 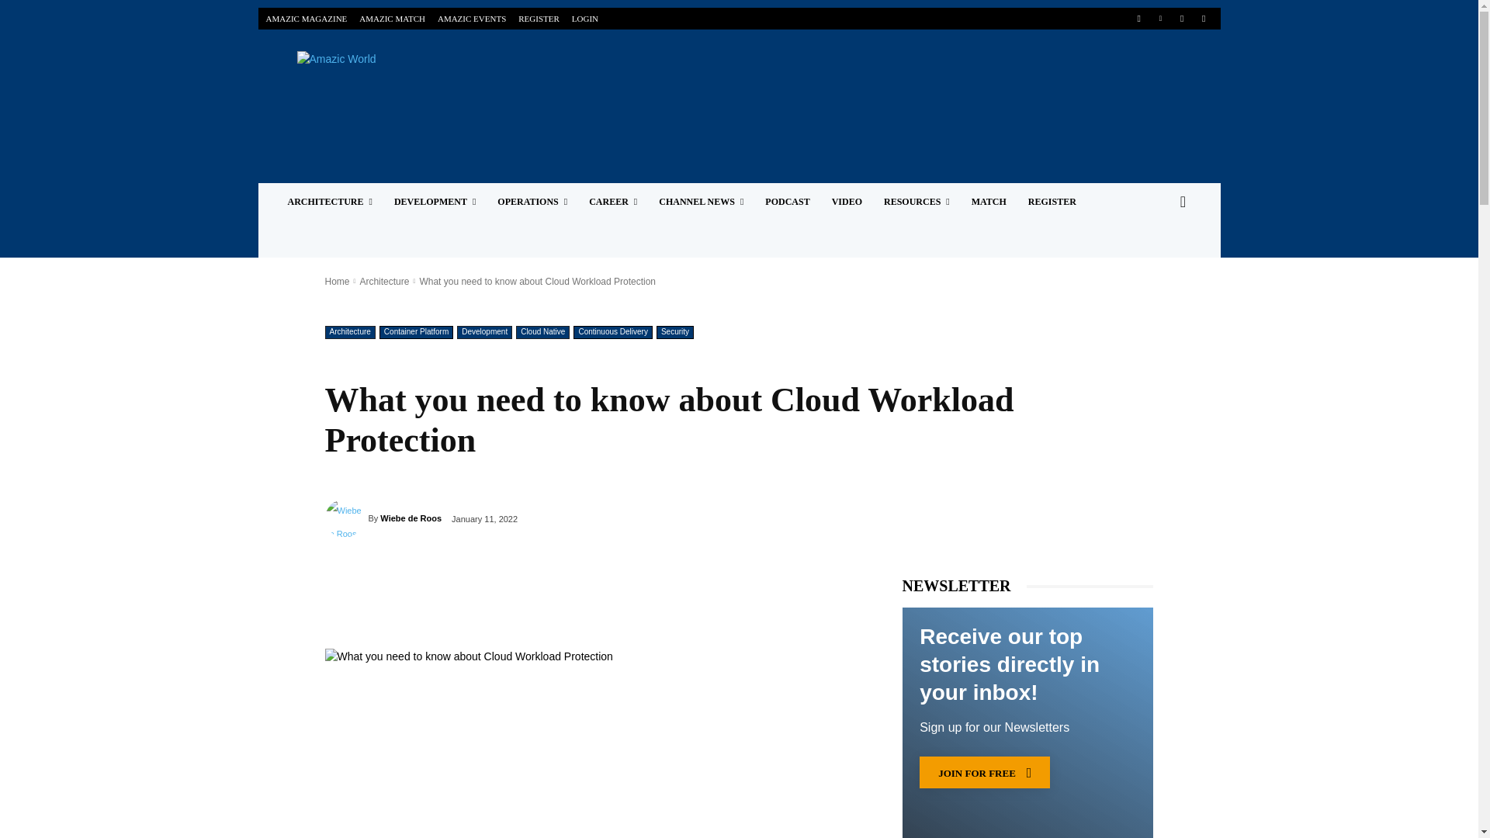 I want to click on Amazic World, so click(x=402, y=79).